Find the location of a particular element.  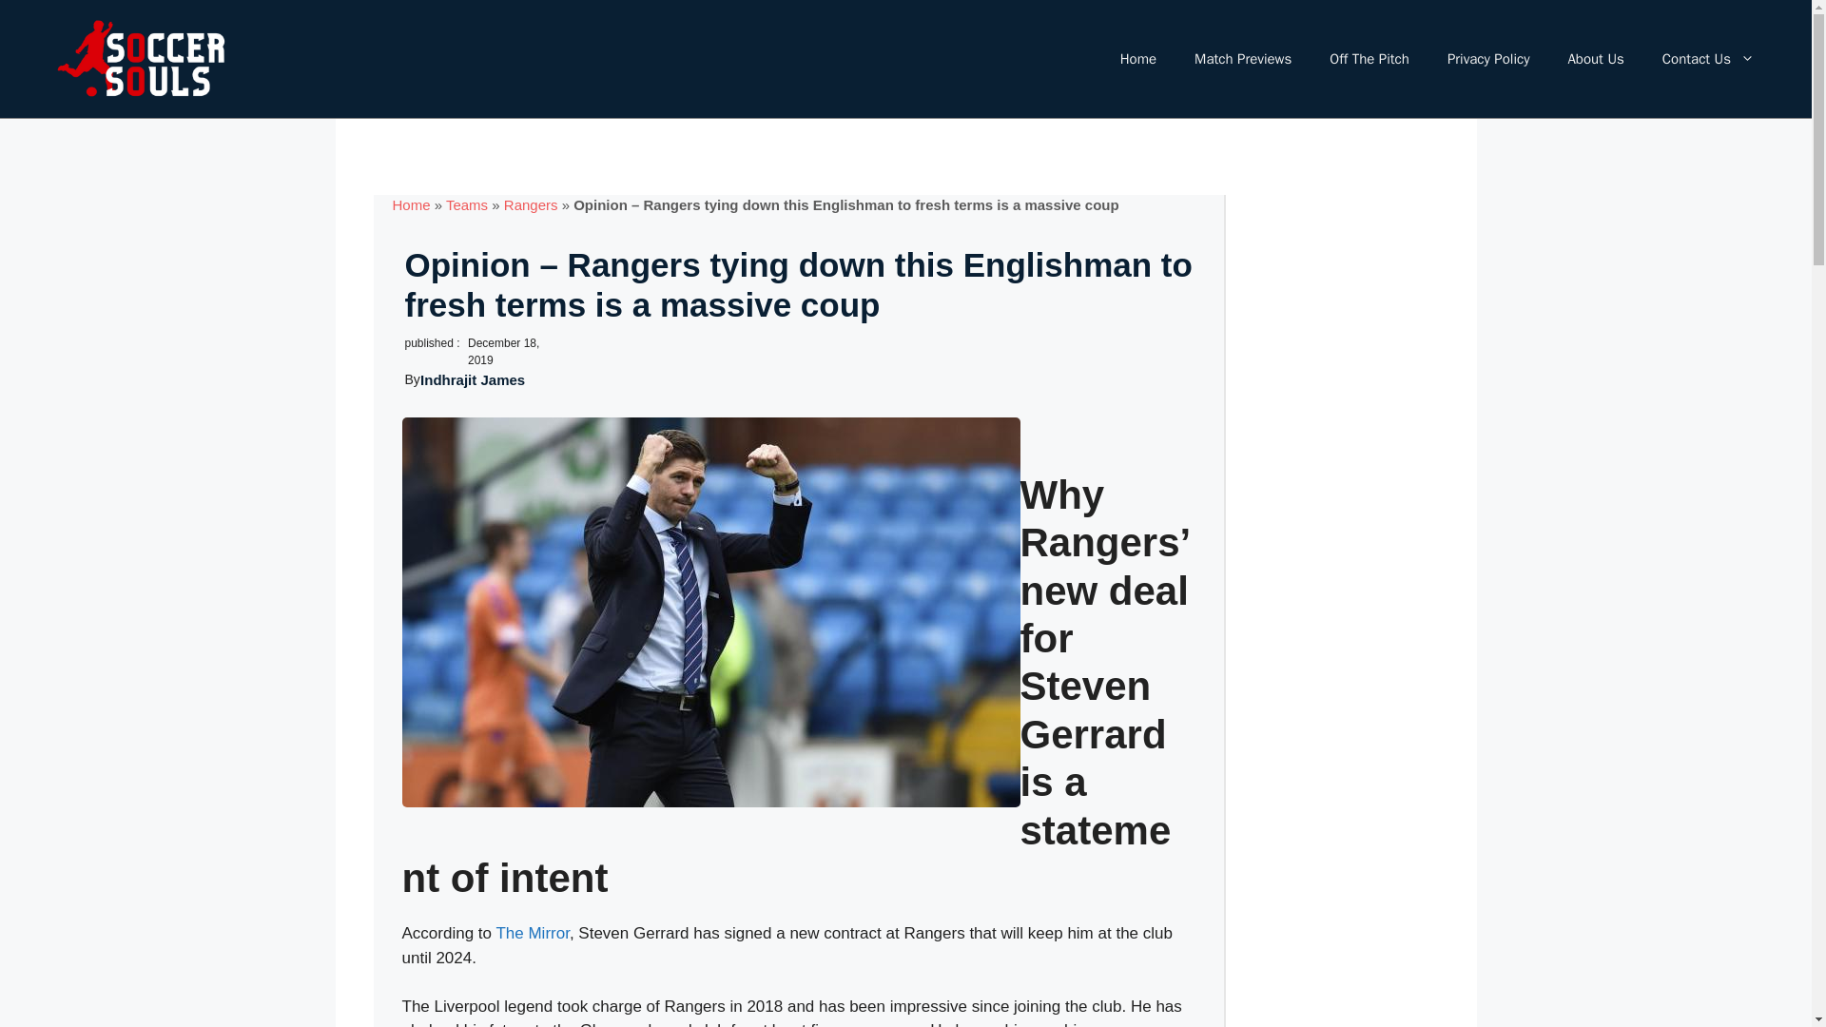

Rangers is located at coordinates (531, 204).